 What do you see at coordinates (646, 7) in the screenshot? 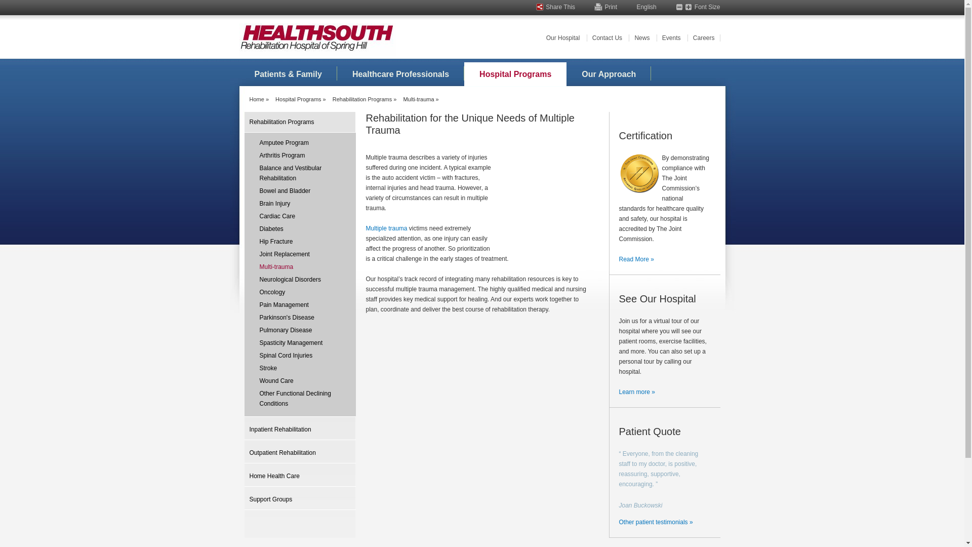
I see `English` at bounding box center [646, 7].